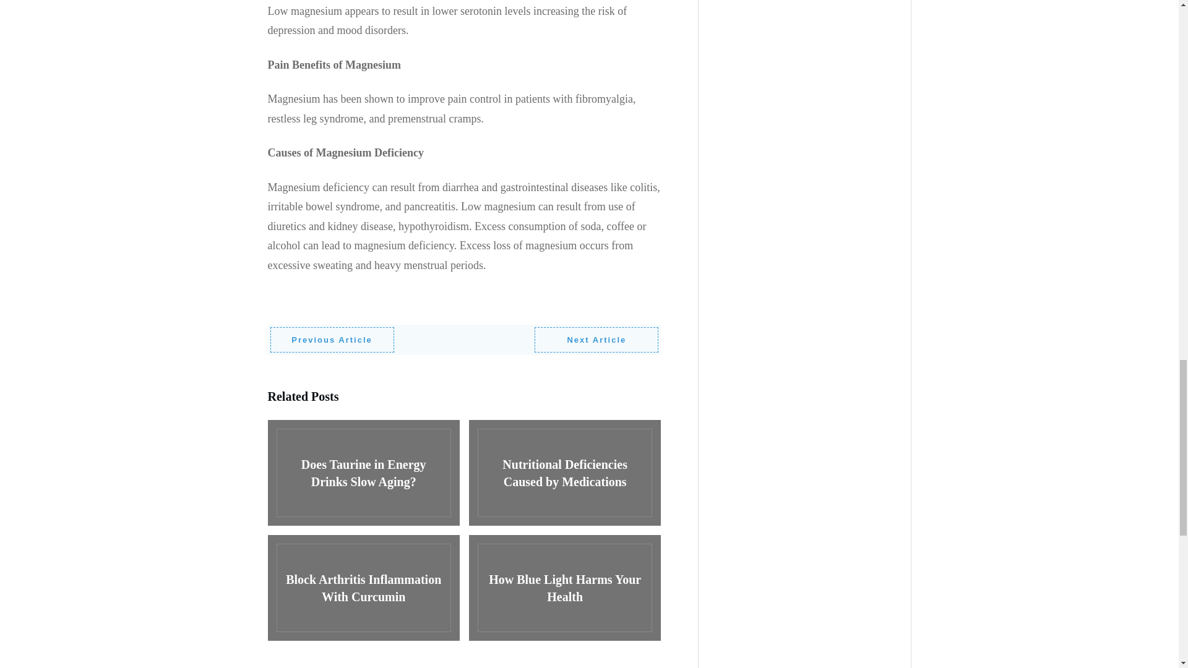 The image size is (1188, 668). Describe the element at coordinates (596, 340) in the screenshot. I see `Next Article` at that location.